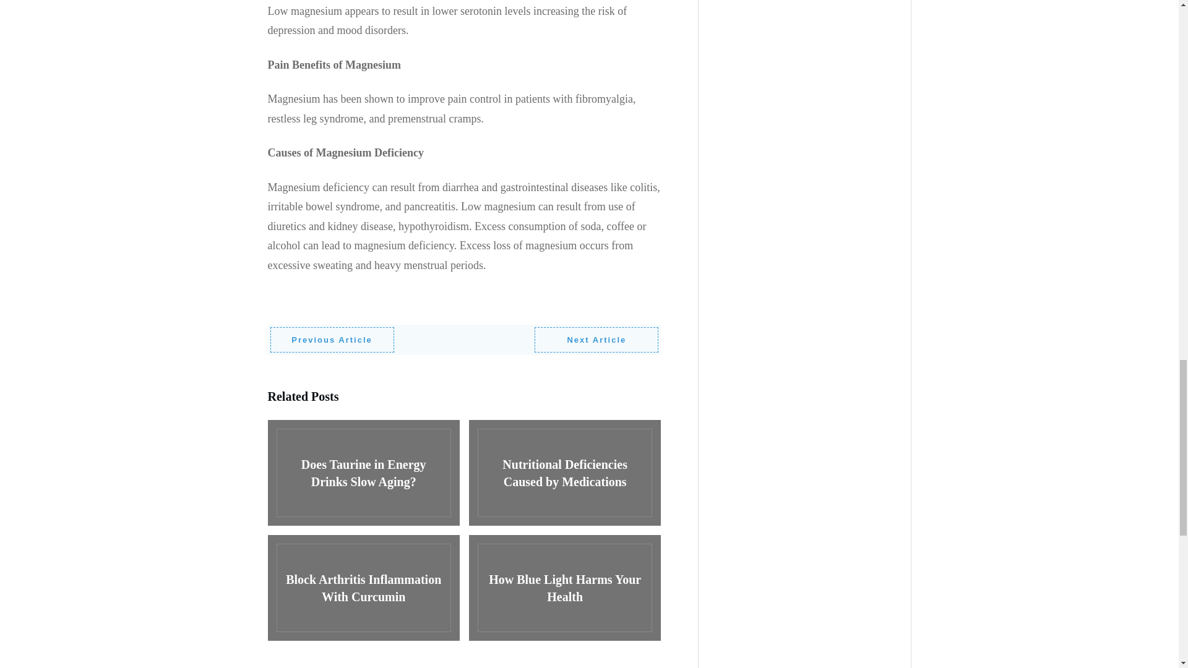 The image size is (1188, 668). Describe the element at coordinates (596, 340) in the screenshot. I see `Next Article` at that location.